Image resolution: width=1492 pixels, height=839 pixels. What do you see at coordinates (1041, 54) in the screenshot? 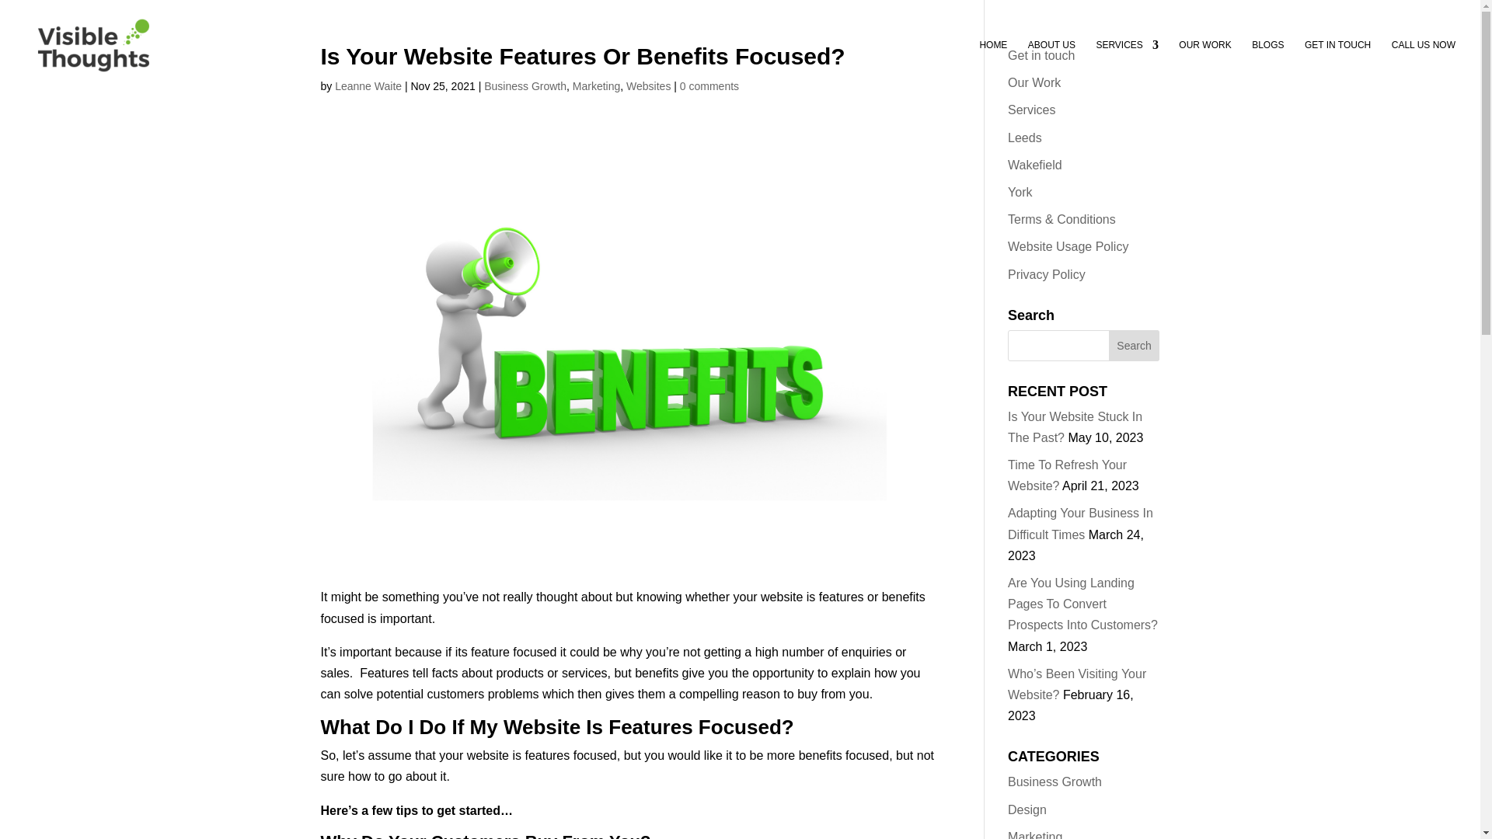
I see `Get in touch` at bounding box center [1041, 54].